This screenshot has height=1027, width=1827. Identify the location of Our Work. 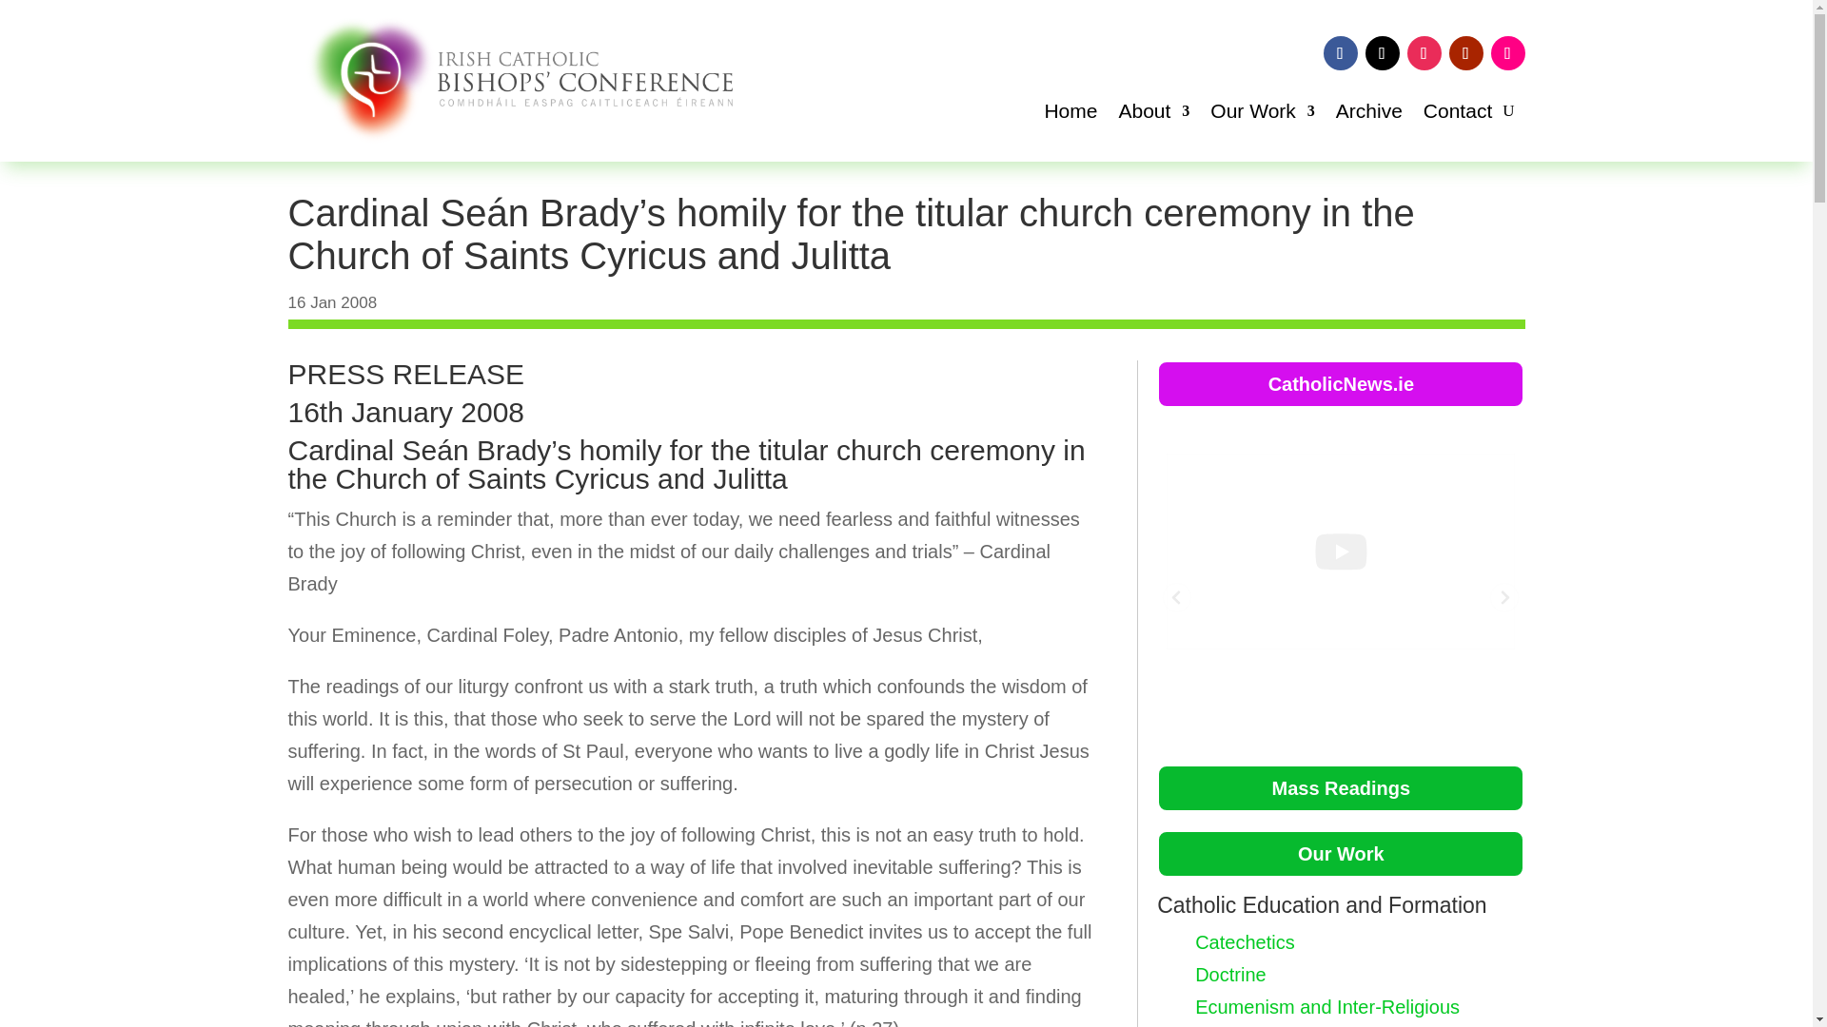
(1262, 114).